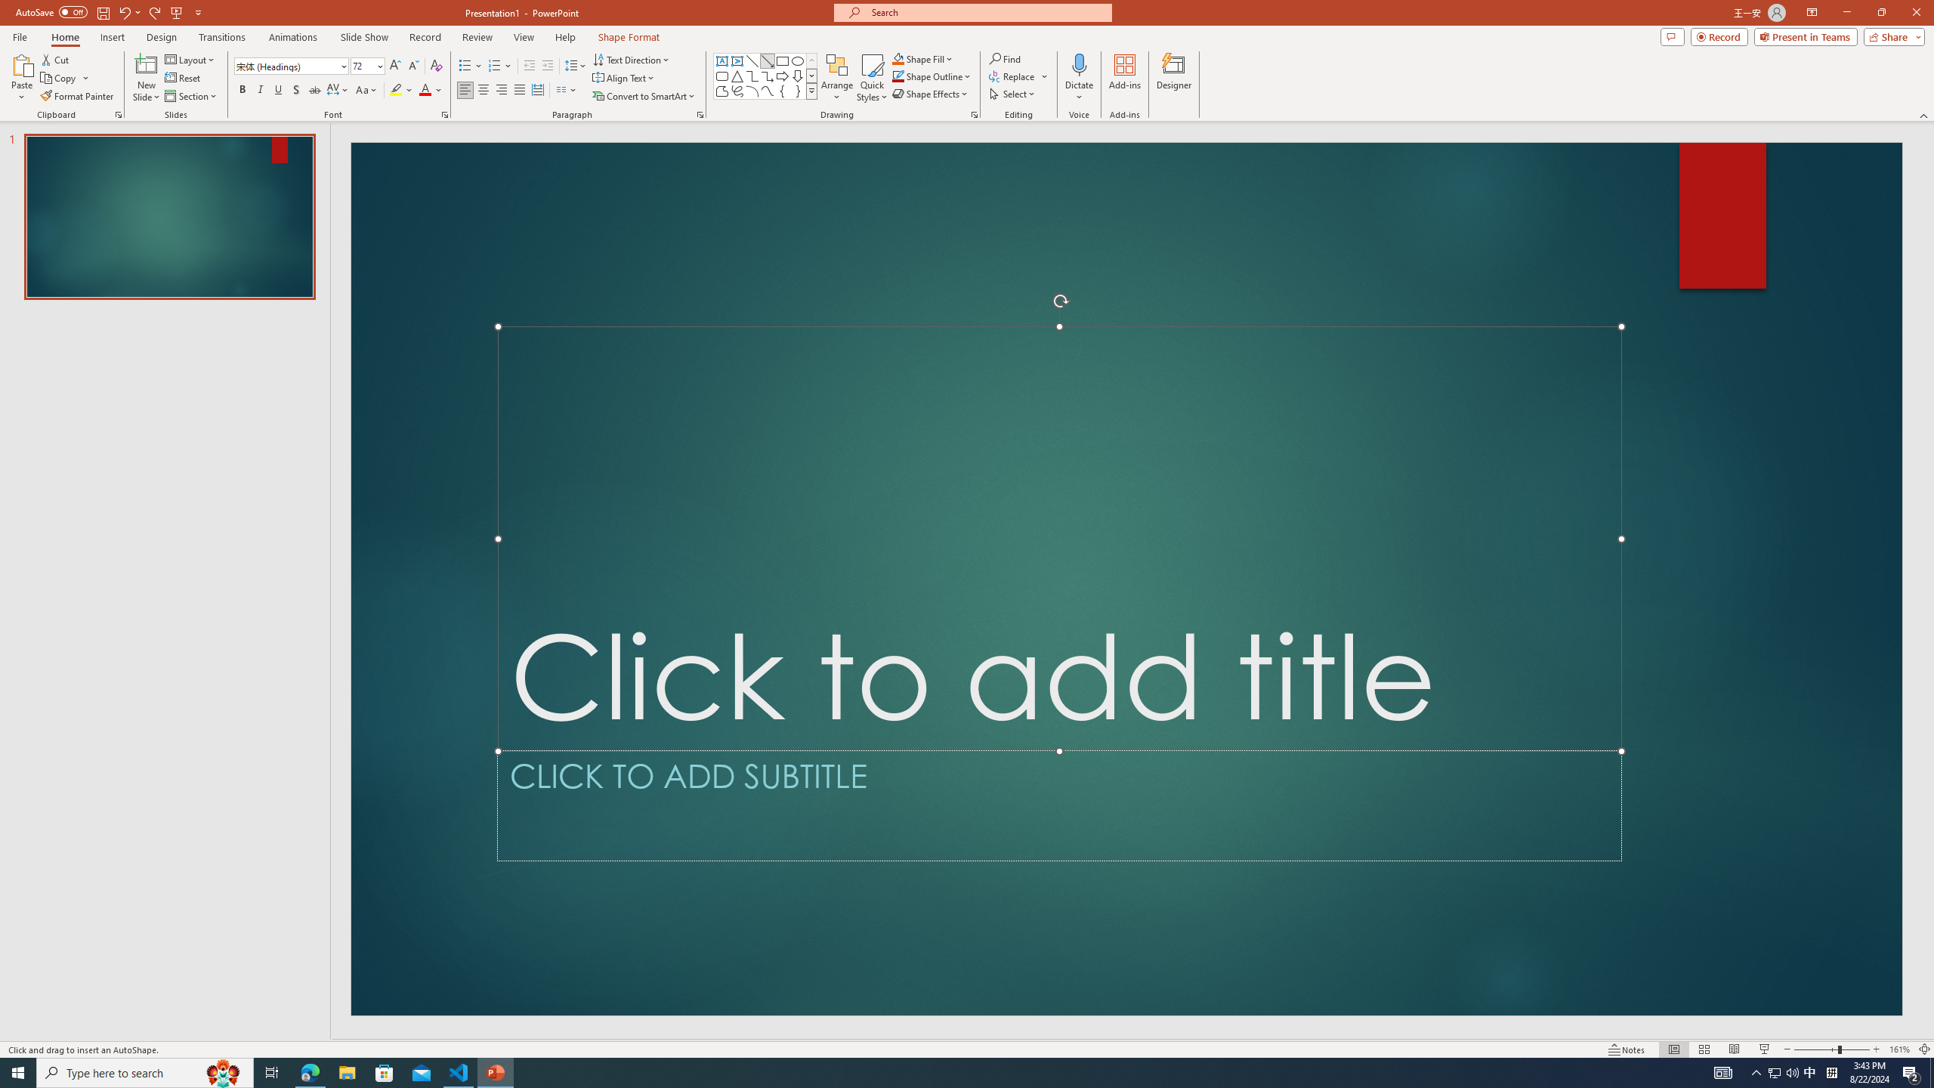  What do you see at coordinates (1013, 76) in the screenshot?
I see `Replace...` at bounding box center [1013, 76].